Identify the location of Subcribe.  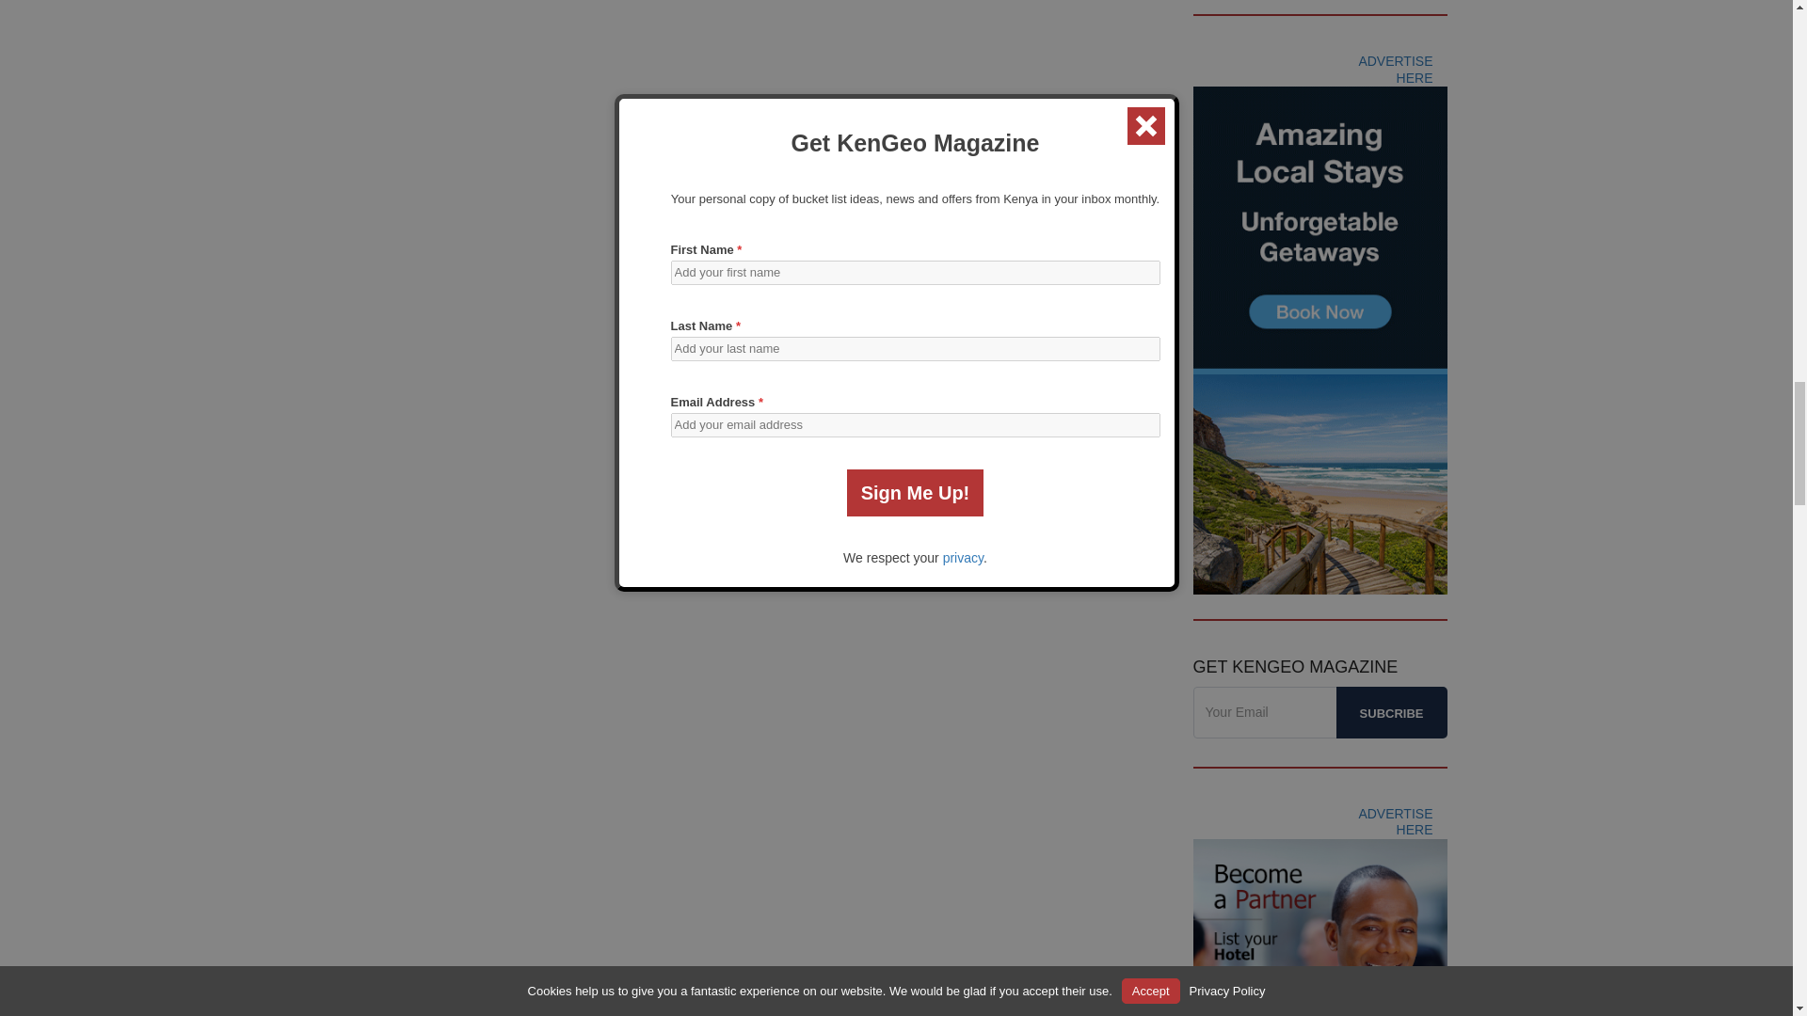
(1391, 713).